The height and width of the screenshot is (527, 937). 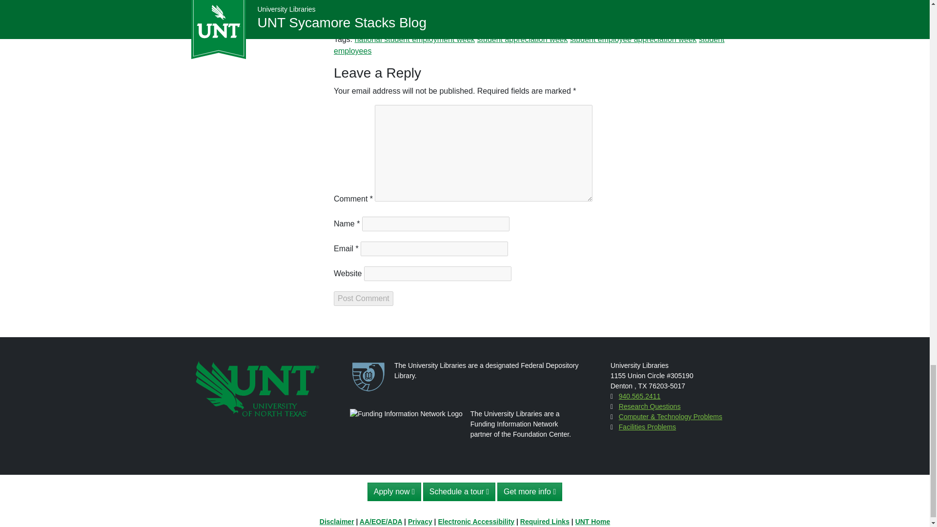 I want to click on Local Doings, so click(x=575, y=20).